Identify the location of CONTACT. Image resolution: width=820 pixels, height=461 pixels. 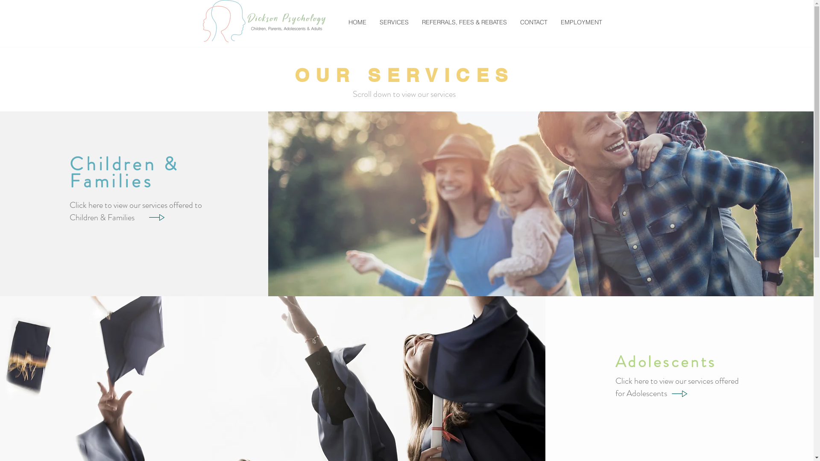
(534, 22).